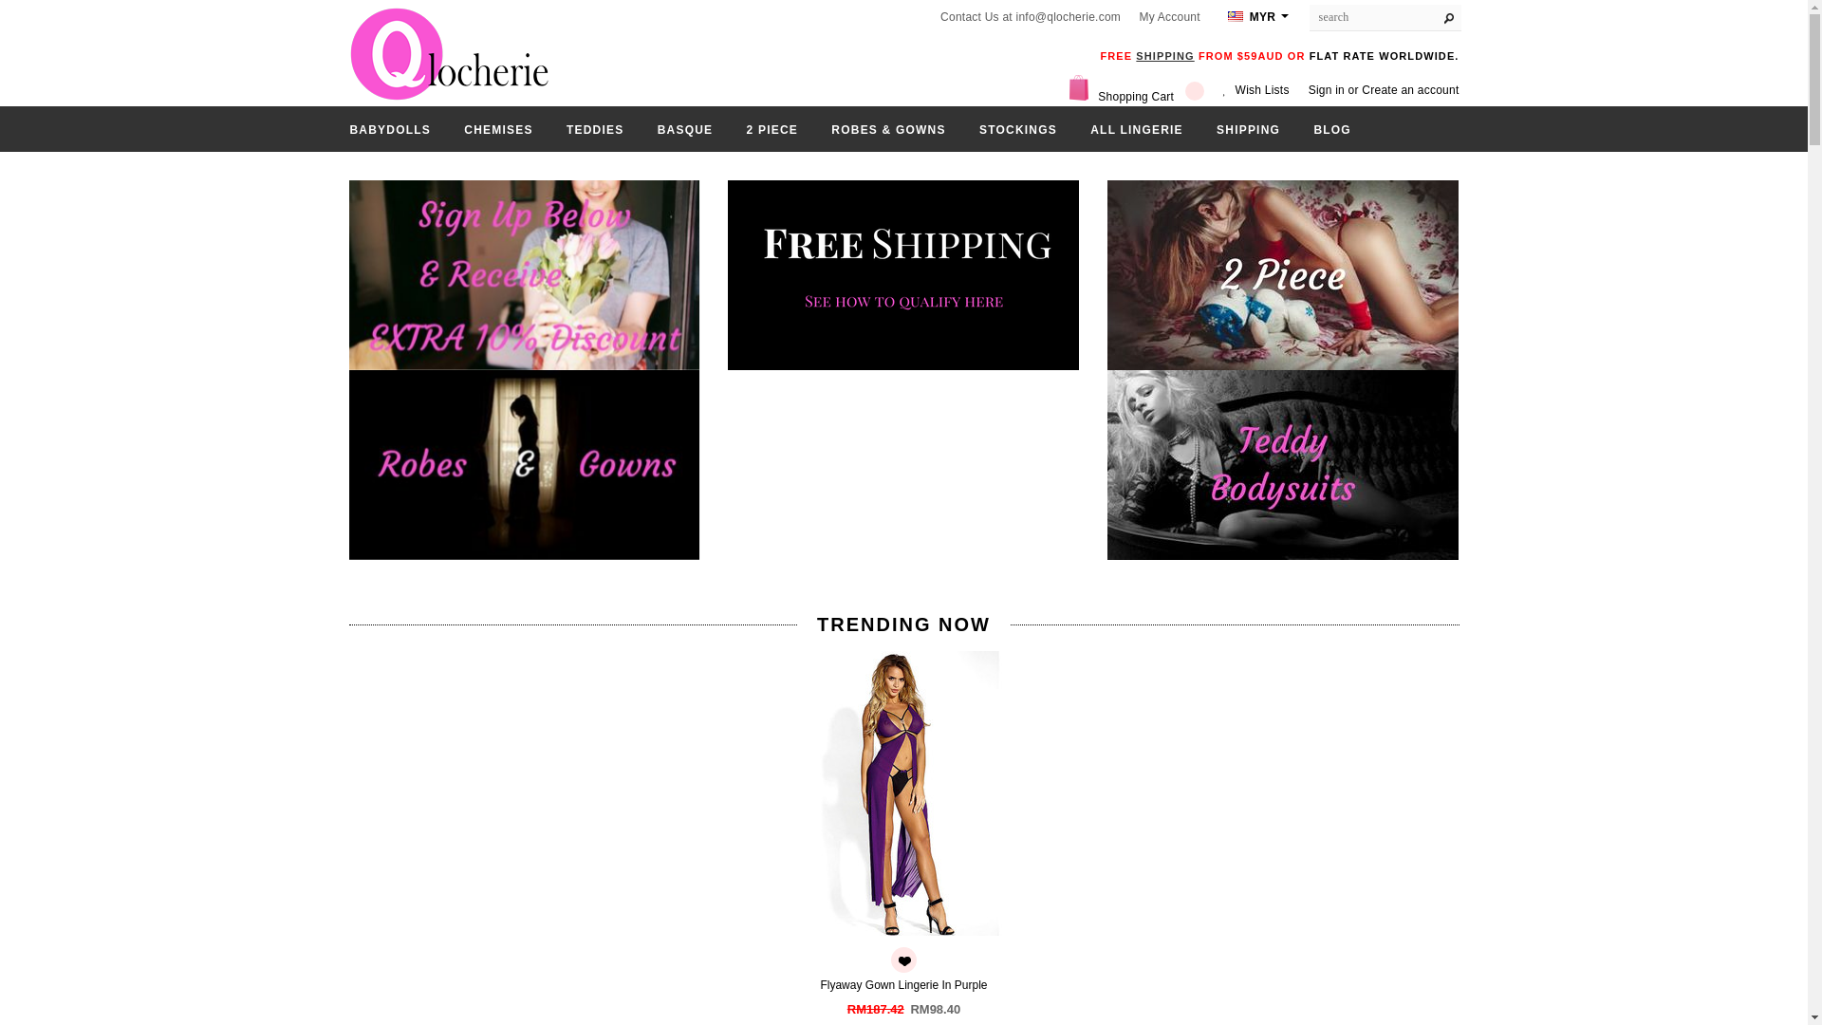 Image resolution: width=1822 pixels, height=1025 pixels. Describe the element at coordinates (1283, 273) in the screenshot. I see `2 Piece Lingerie` at that location.